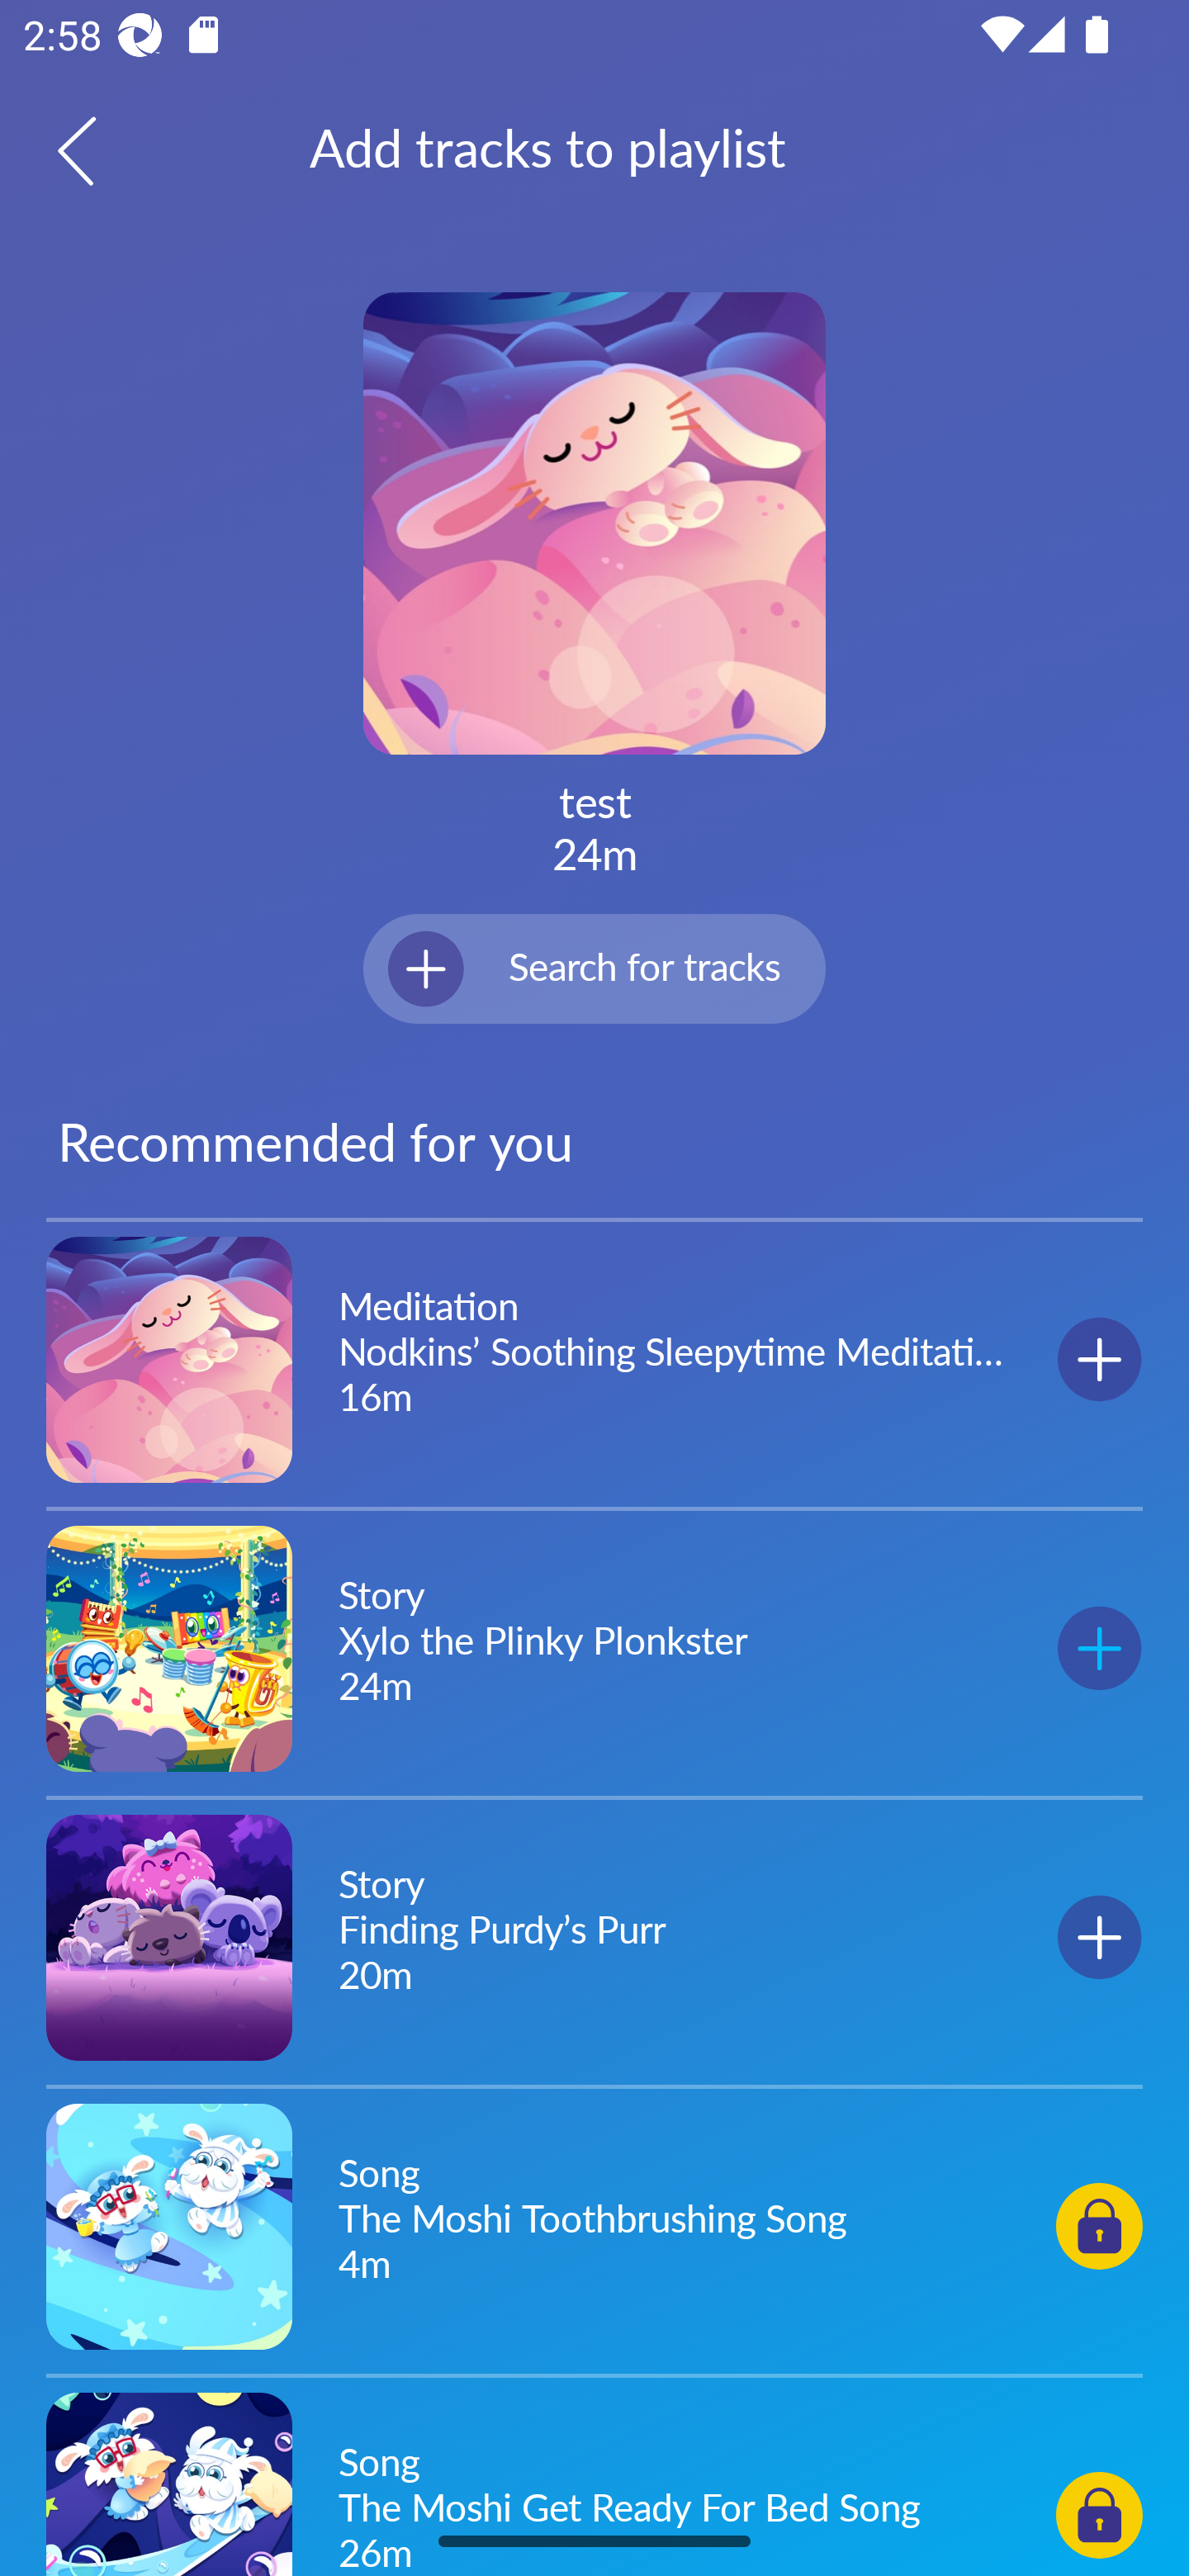 Image resolution: width=1189 pixels, height=2576 pixels. What do you see at coordinates (594, 2225) in the screenshot?
I see `Song The Moshi Toothbrushing Song 4m` at bounding box center [594, 2225].